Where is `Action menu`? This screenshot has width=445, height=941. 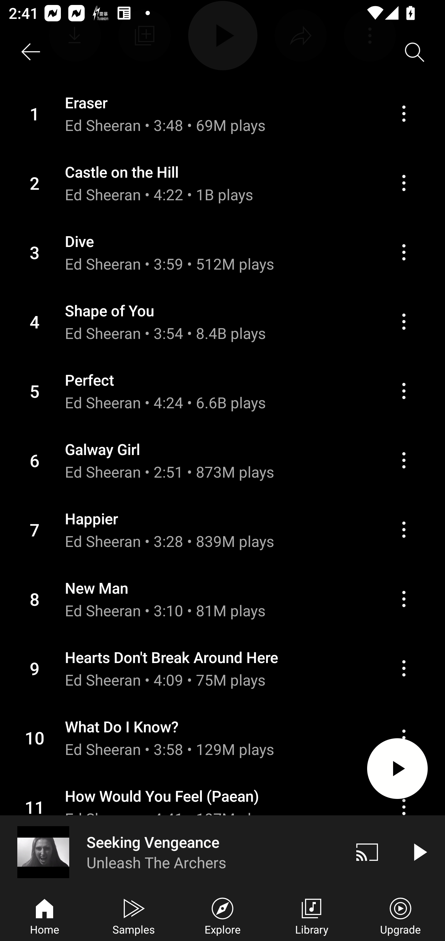 Action menu is located at coordinates (404, 391).